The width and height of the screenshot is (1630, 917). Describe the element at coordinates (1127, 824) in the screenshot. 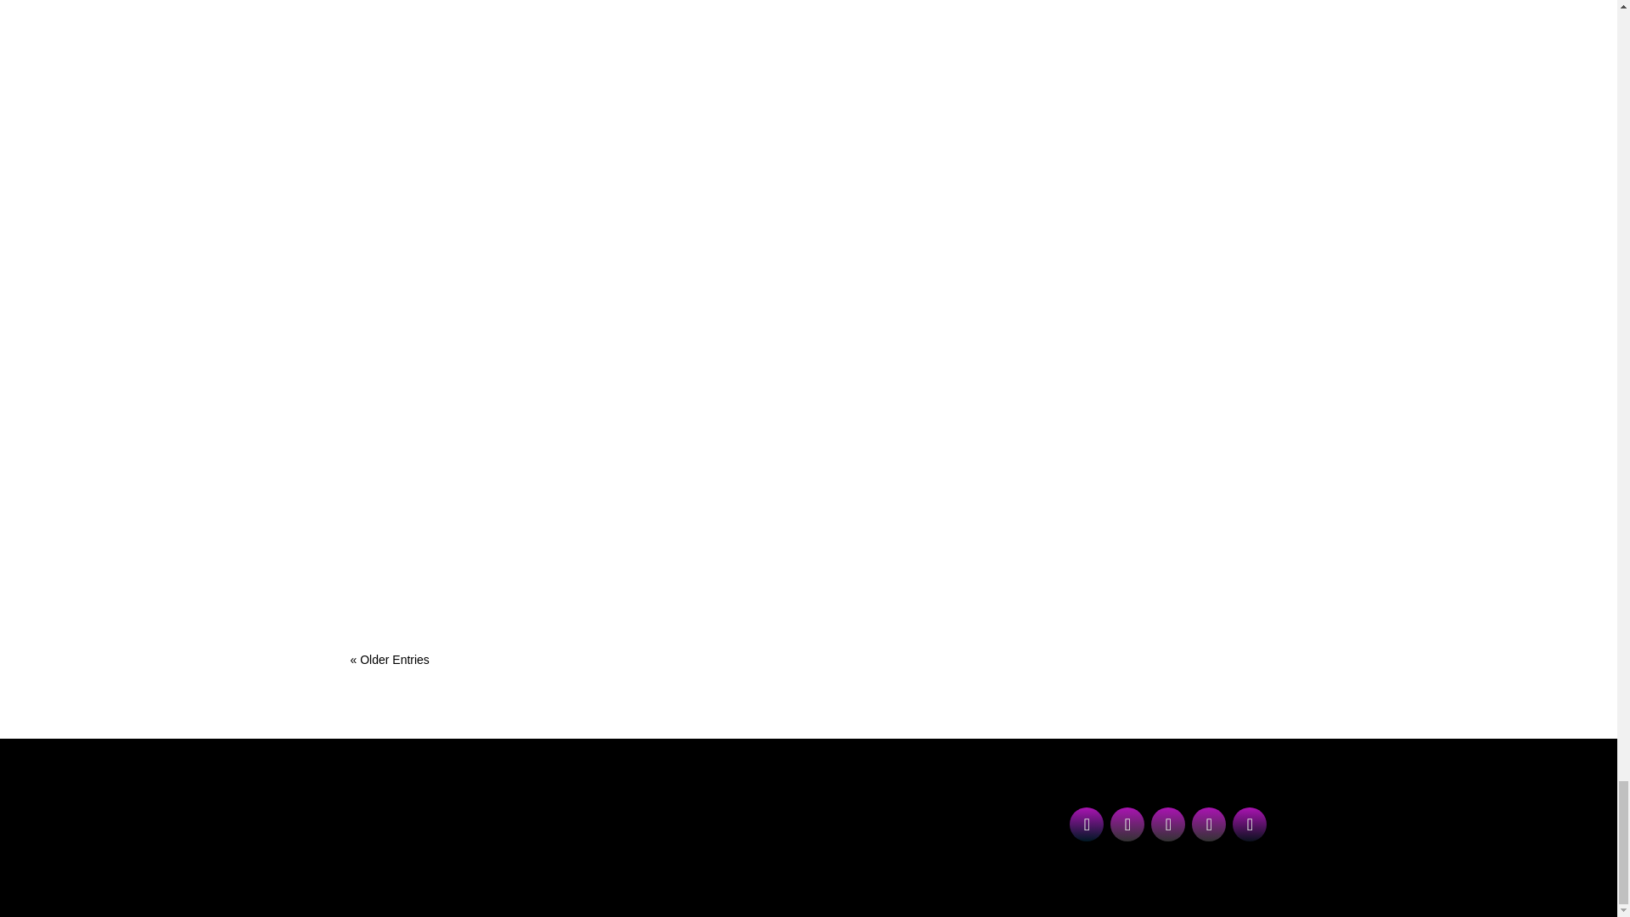

I see `Follow on Facebook` at that location.